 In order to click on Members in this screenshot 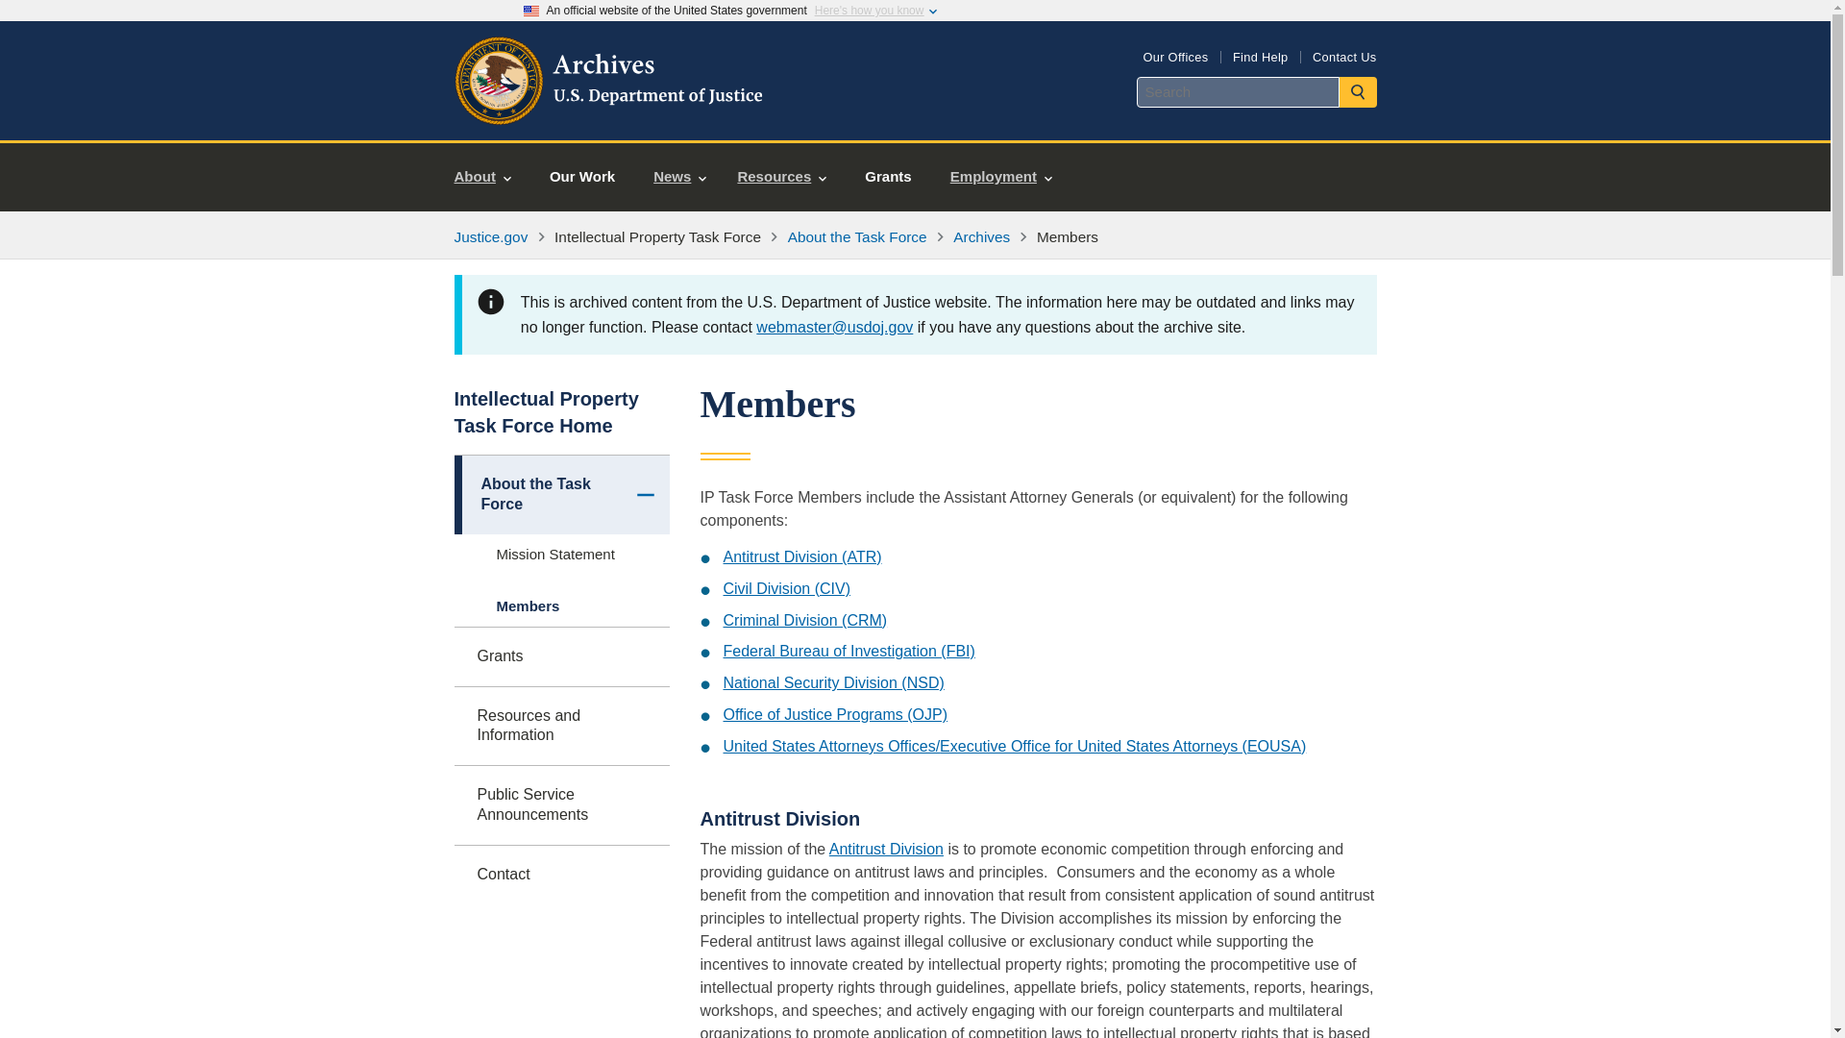, I will do `click(561, 606)`.